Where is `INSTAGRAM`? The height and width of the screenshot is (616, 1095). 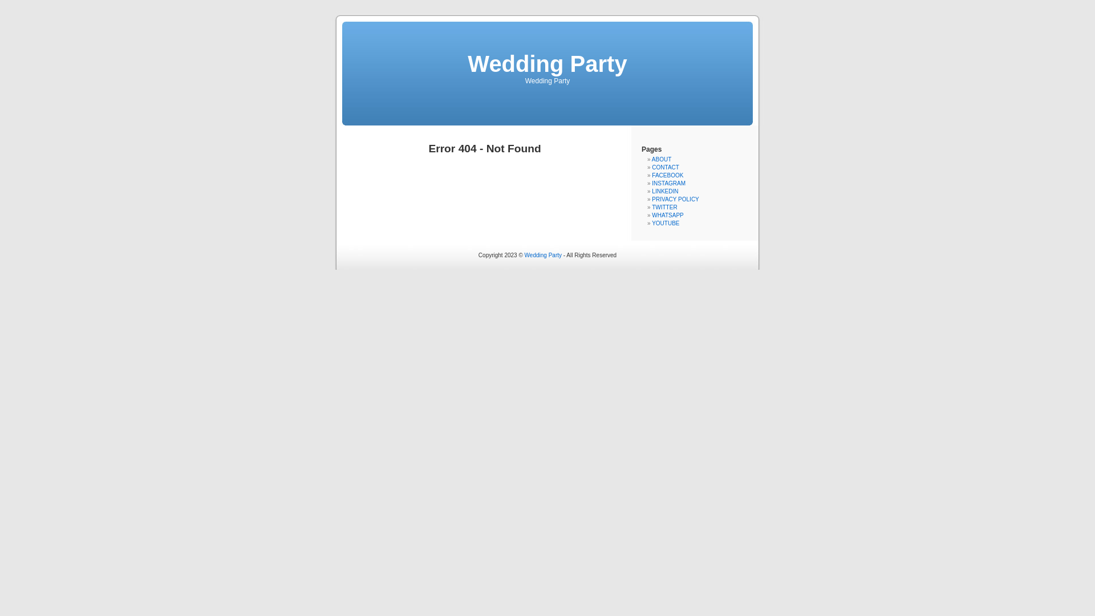
INSTAGRAM is located at coordinates (668, 184).